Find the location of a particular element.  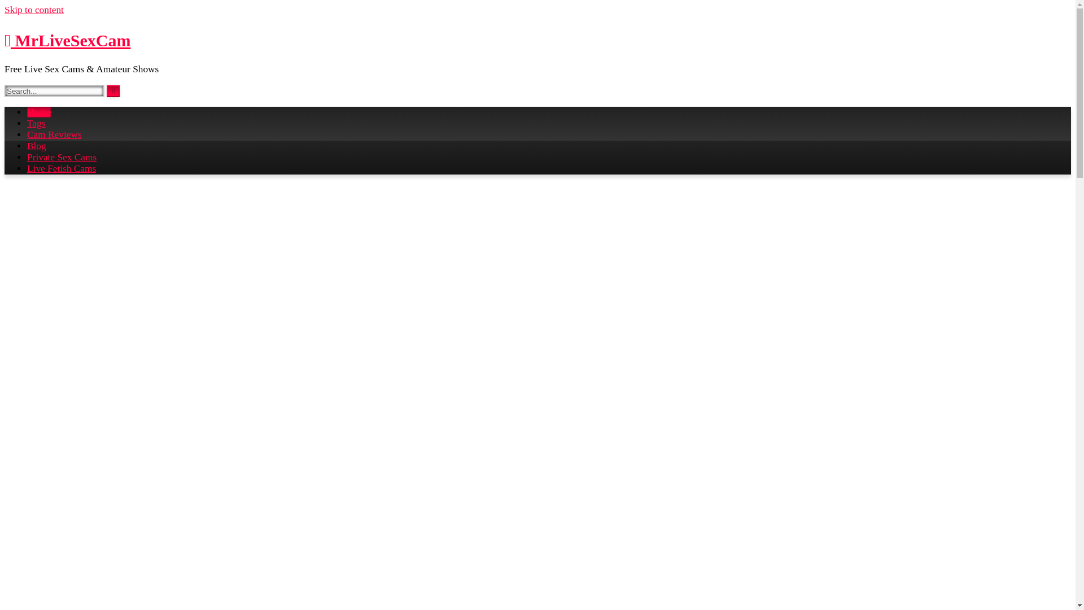

Search... is located at coordinates (54, 91).